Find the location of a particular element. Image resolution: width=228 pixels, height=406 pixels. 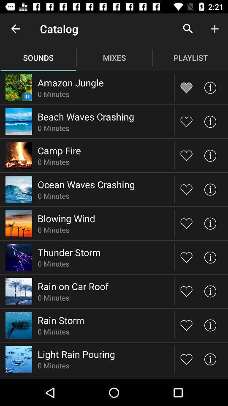

favorite button is located at coordinates (187, 121).